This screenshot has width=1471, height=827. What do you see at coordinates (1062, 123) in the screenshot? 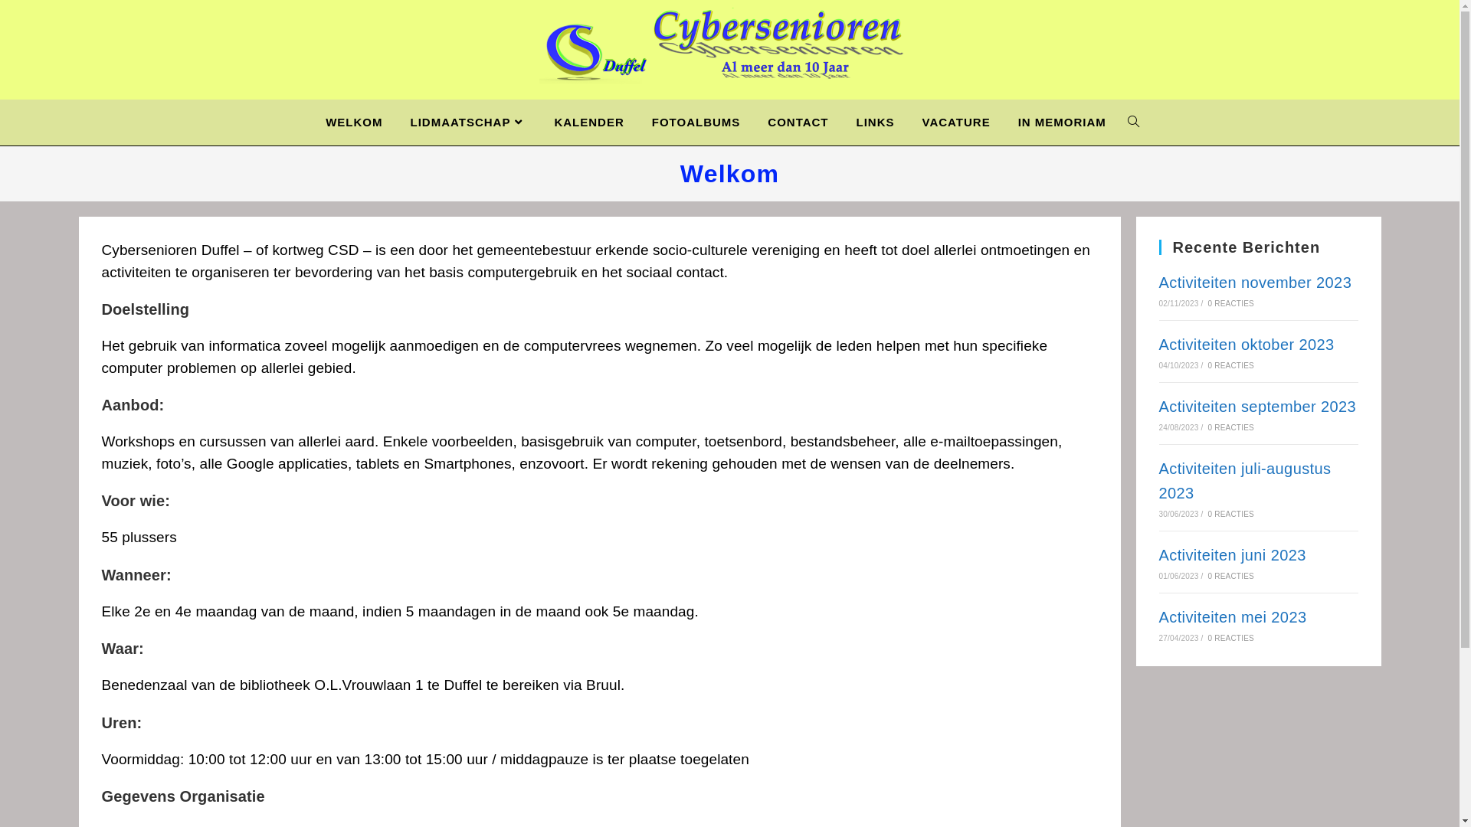
I see `IN MEMORIAM` at bounding box center [1062, 123].